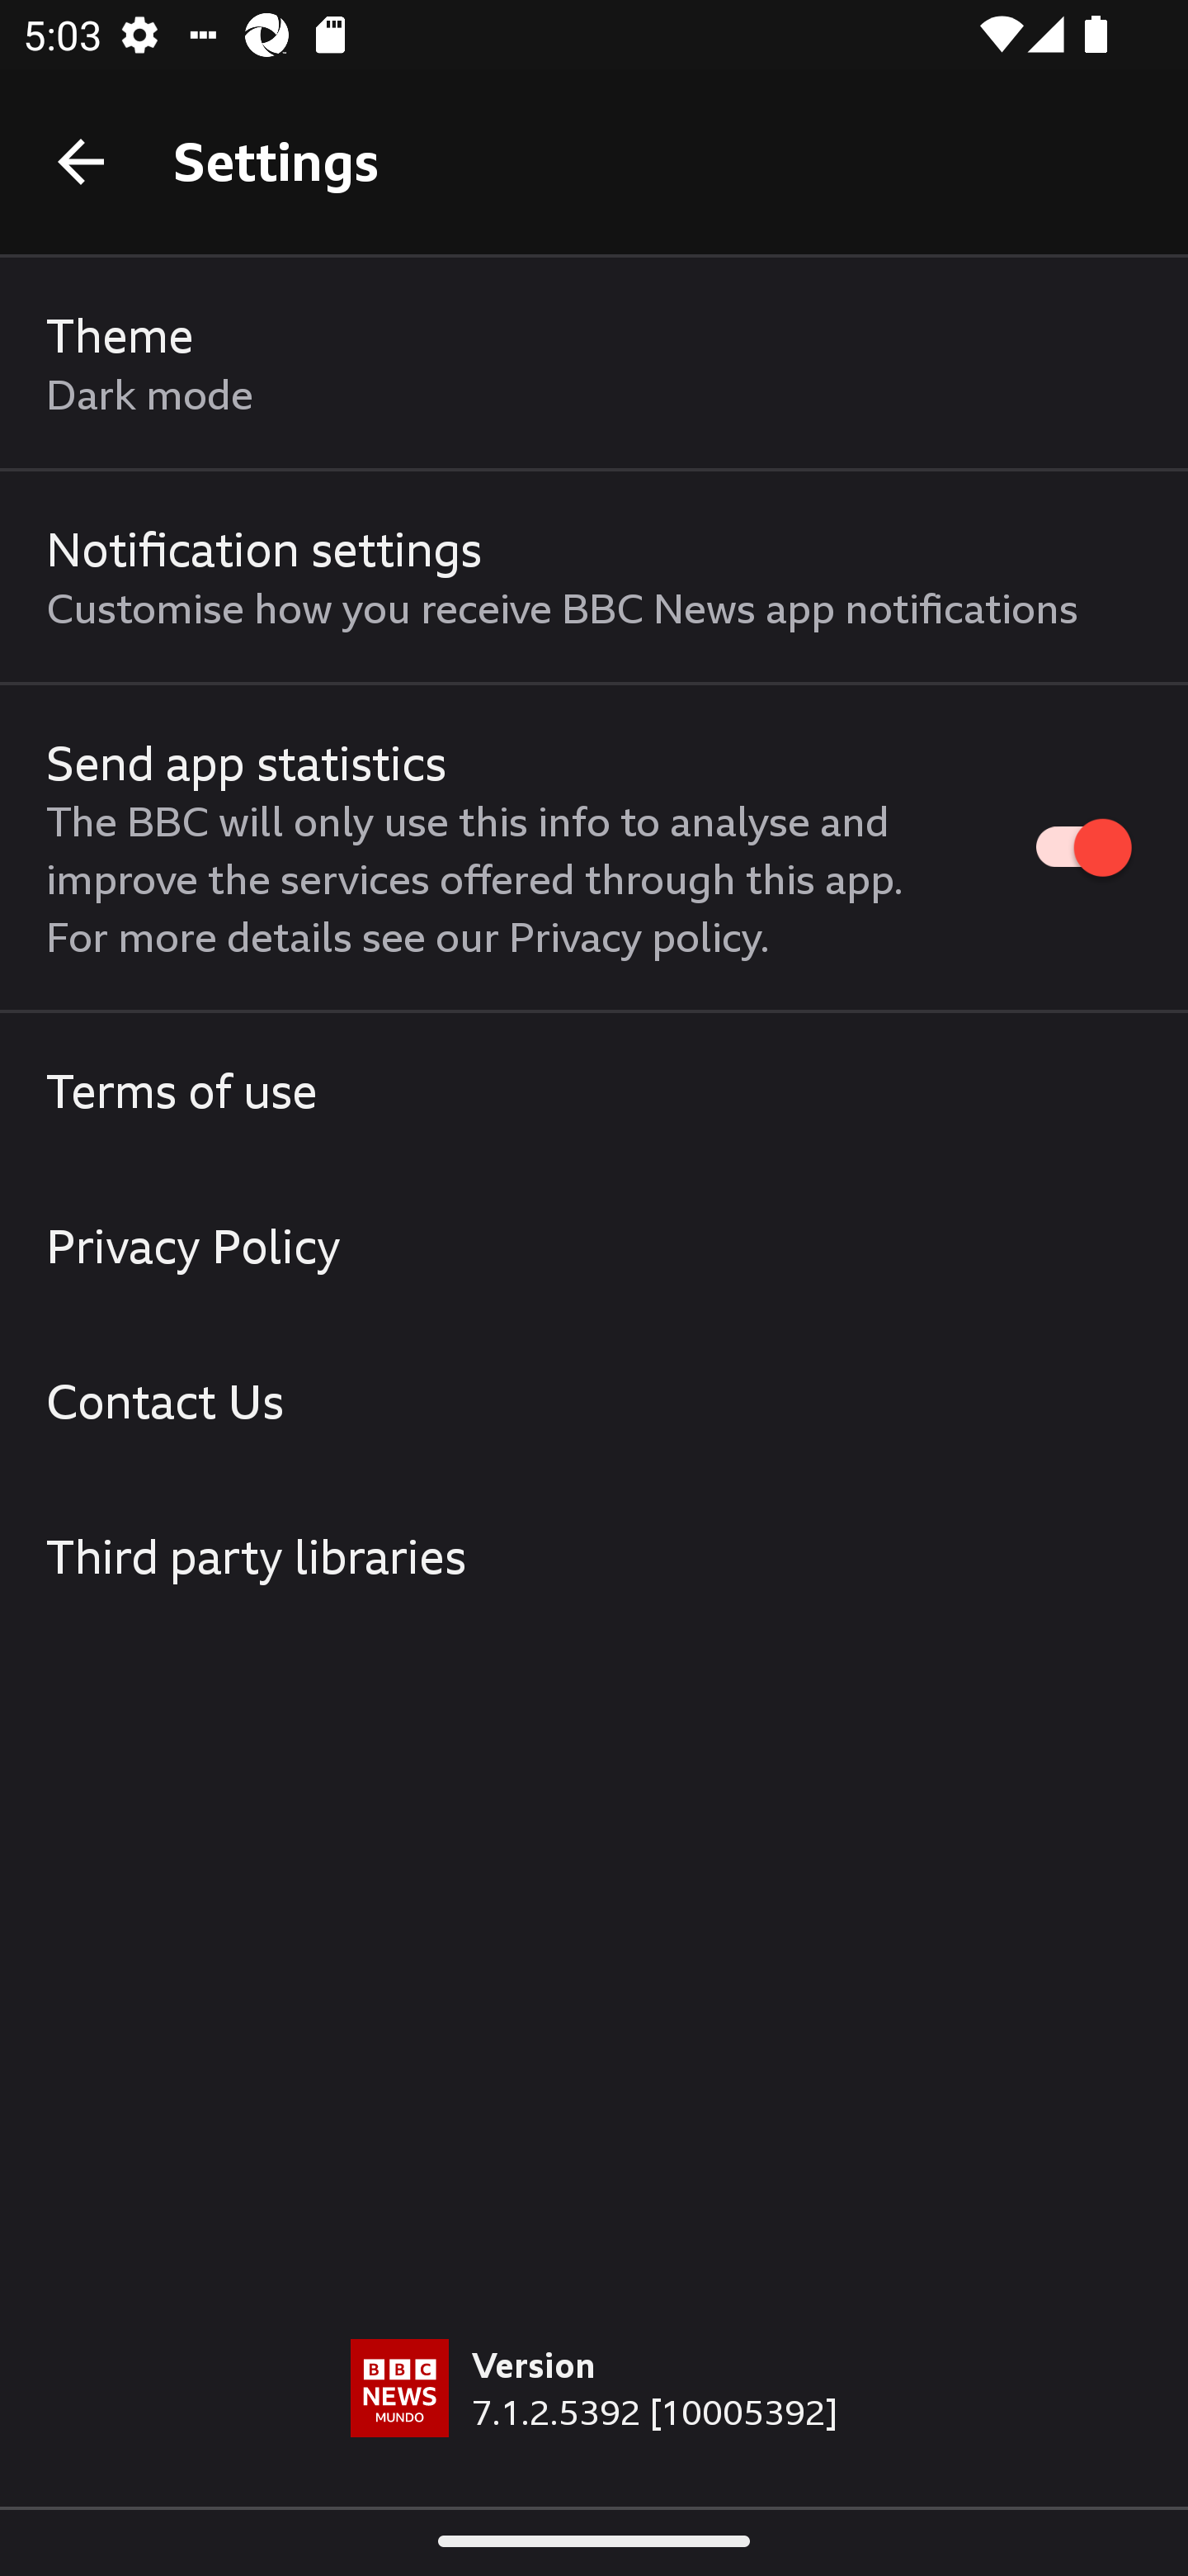  Describe the element at coordinates (594, 1556) in the screenshot. I see `Third party libraries` at that location.